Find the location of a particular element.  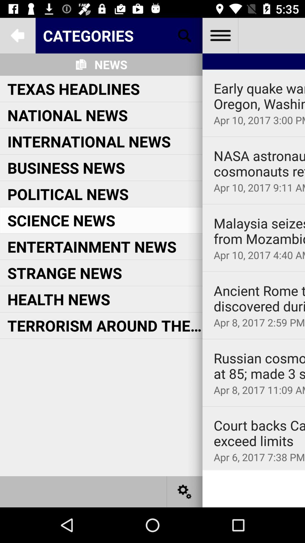

choose from menu is located at coordinates (220, 36).